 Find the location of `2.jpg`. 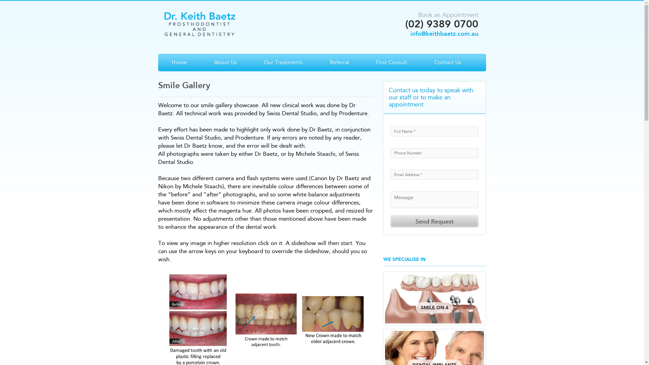

2.jpg is located at coordinates (266, 320).